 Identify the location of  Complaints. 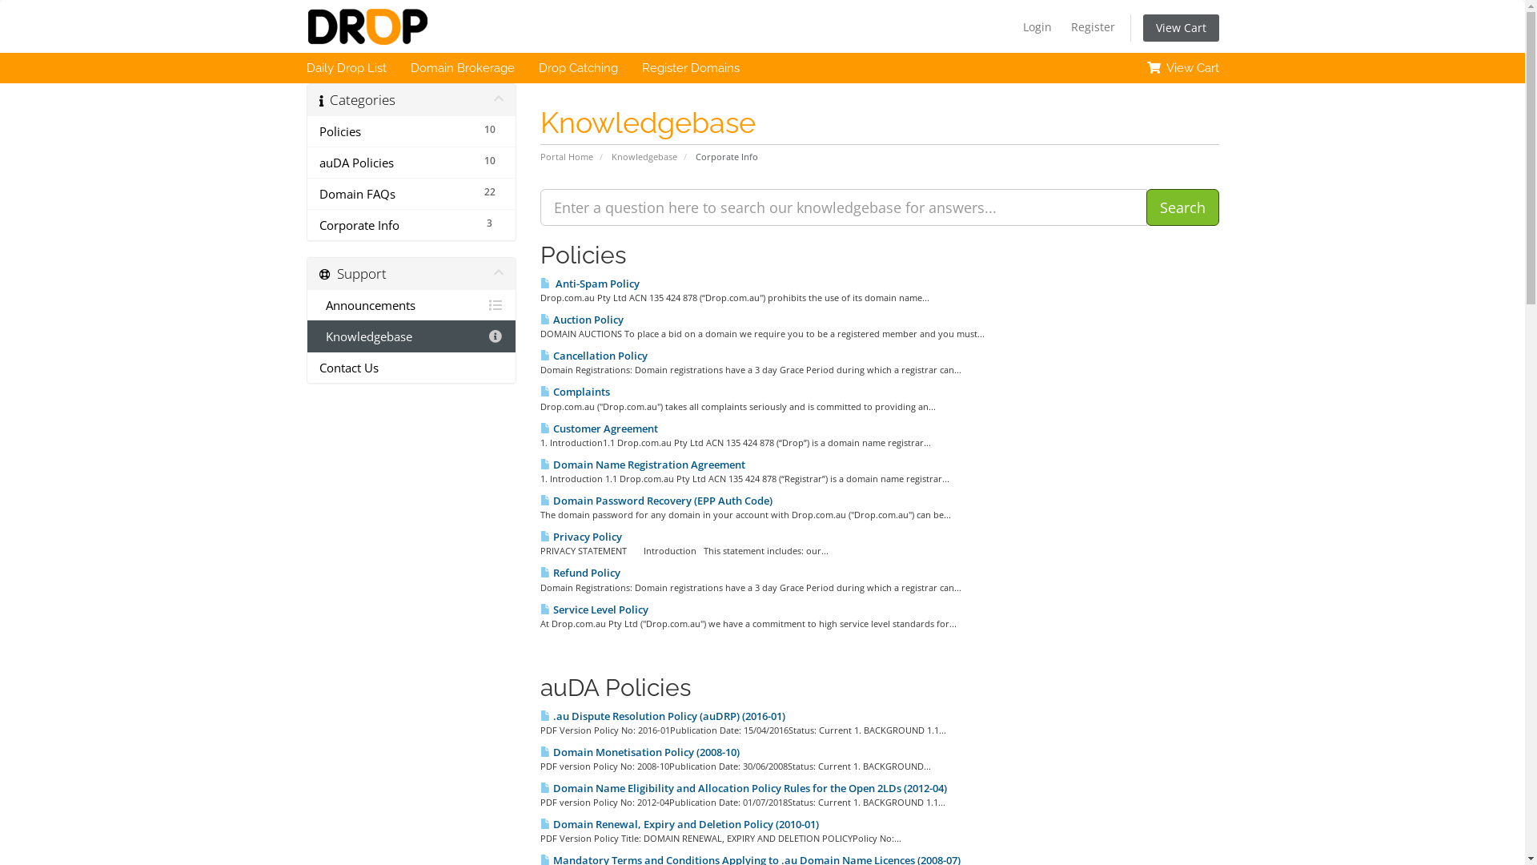
(575, 392).